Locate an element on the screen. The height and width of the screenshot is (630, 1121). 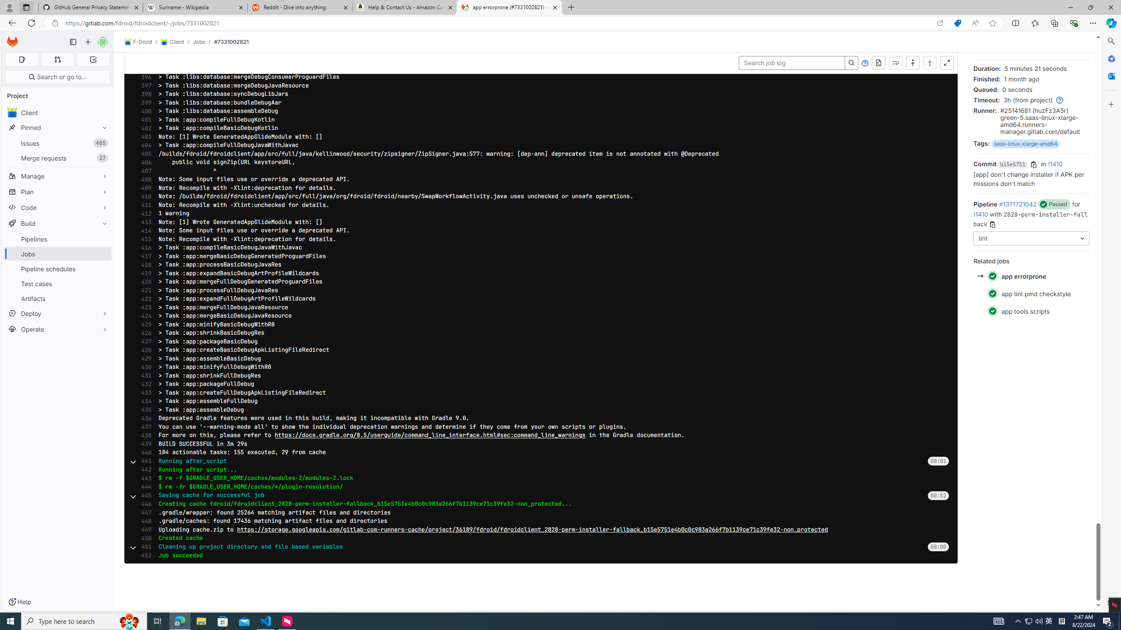
Pin Pipelines is located at coordinates (102, 239).